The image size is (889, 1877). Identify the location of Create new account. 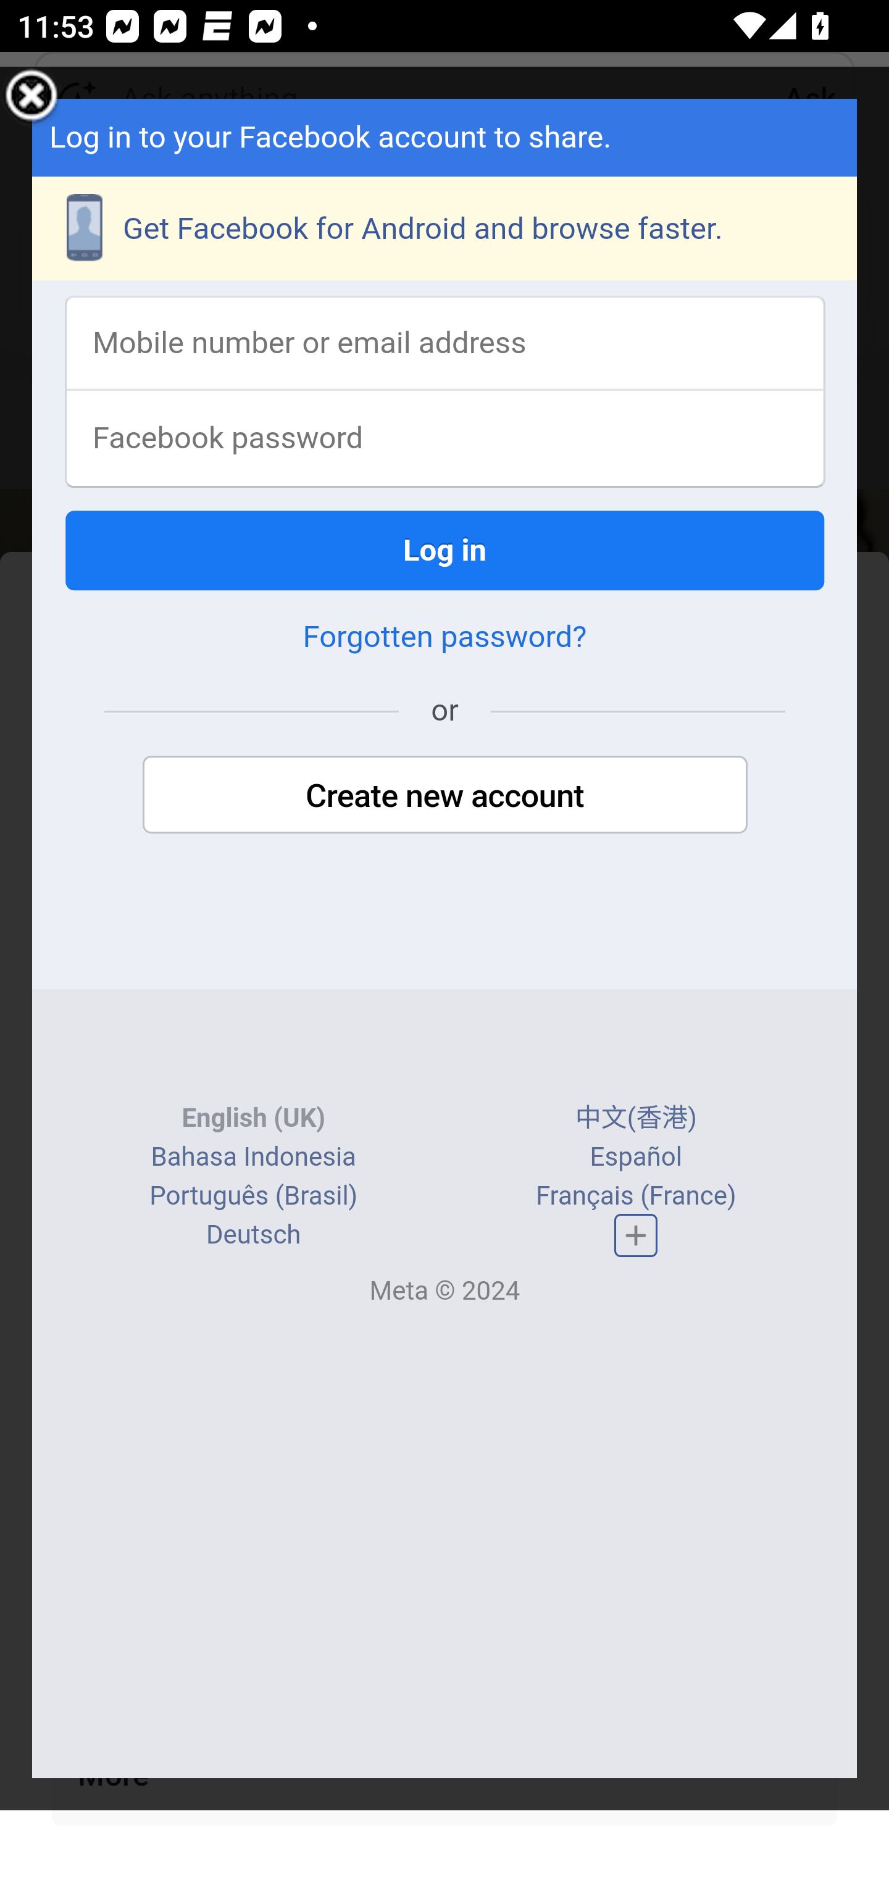
(444, 795).